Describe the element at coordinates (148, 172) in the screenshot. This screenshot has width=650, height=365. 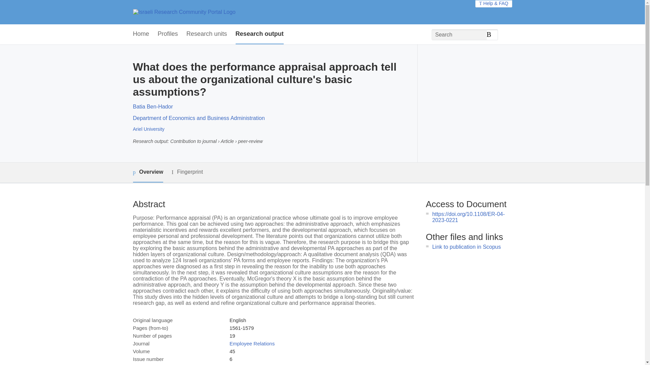
I see `Overview` at that location.